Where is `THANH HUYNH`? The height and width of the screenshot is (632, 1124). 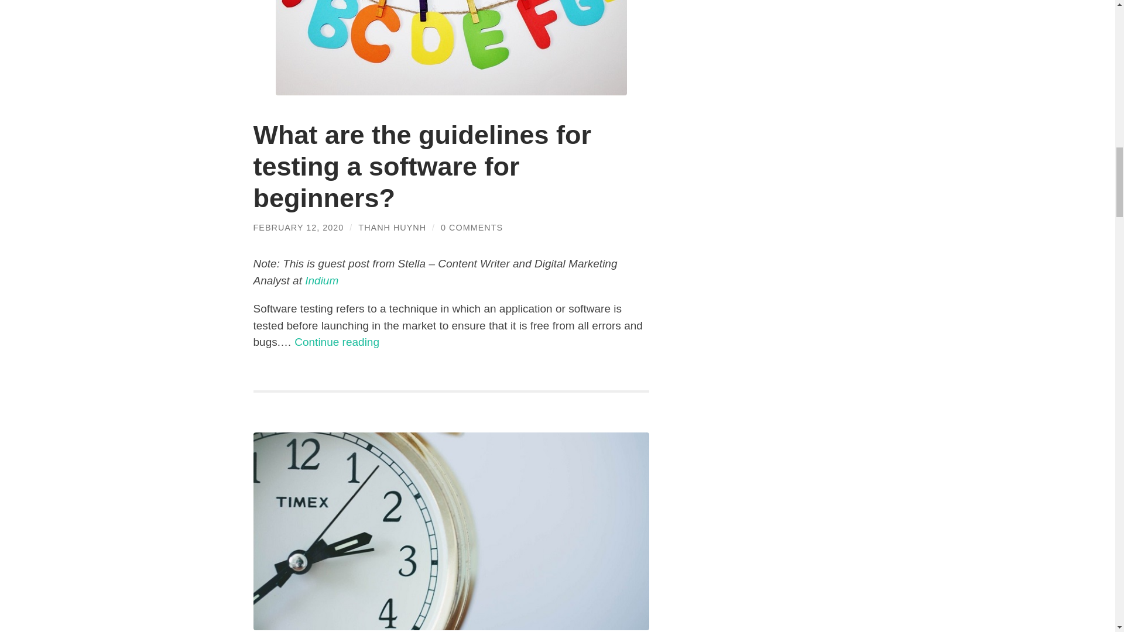
THANH HUYNH is located at coordinates (392, 228).